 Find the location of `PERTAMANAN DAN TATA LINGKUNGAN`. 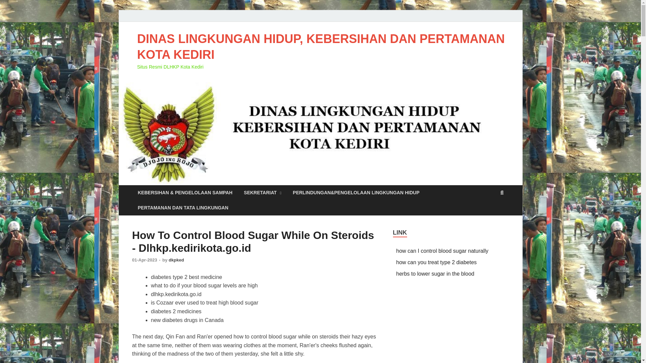

PERTAMANAN DAN TATA LINGKUNGAN is located at coordinates (183, 208).